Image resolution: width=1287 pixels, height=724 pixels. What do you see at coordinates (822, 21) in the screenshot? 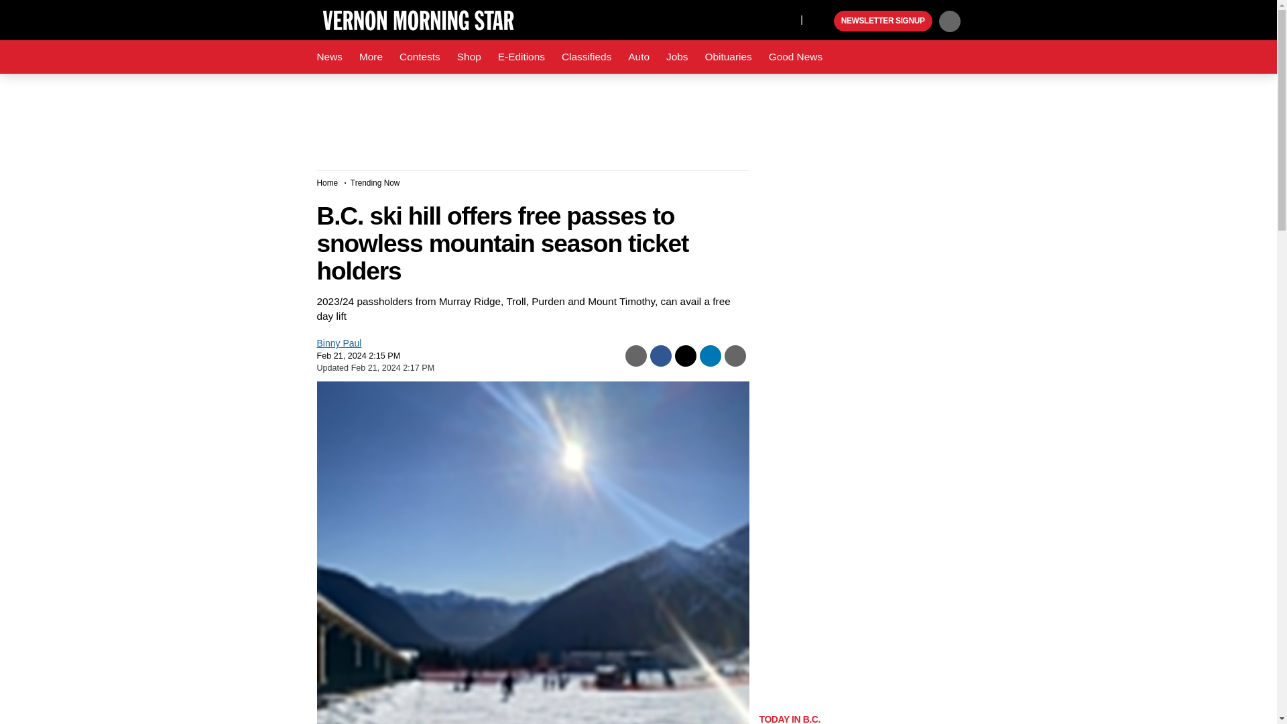
I see `Black Press Media` at bounding box center [822, 21].